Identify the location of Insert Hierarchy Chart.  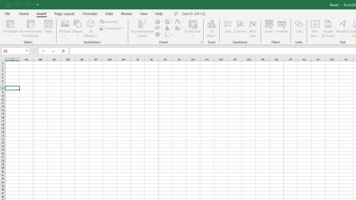
(169, 22).